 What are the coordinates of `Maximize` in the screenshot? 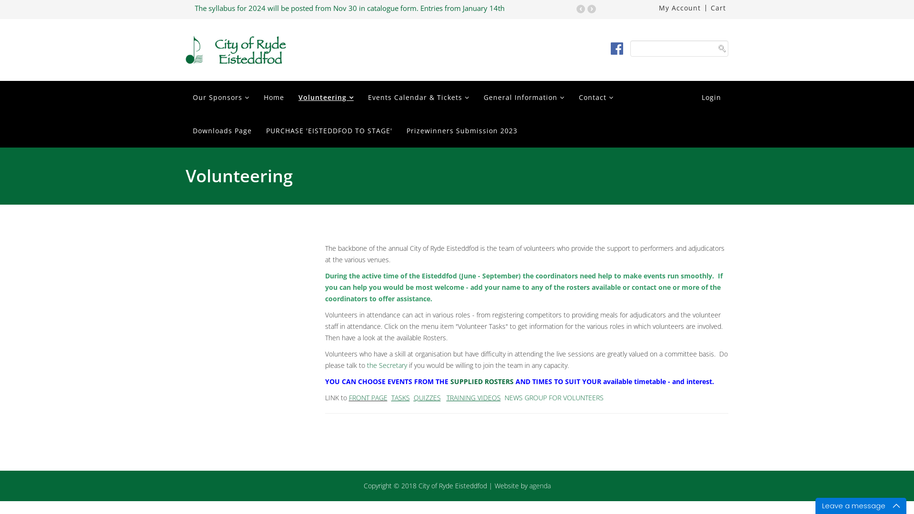 It's located at (898, 506).